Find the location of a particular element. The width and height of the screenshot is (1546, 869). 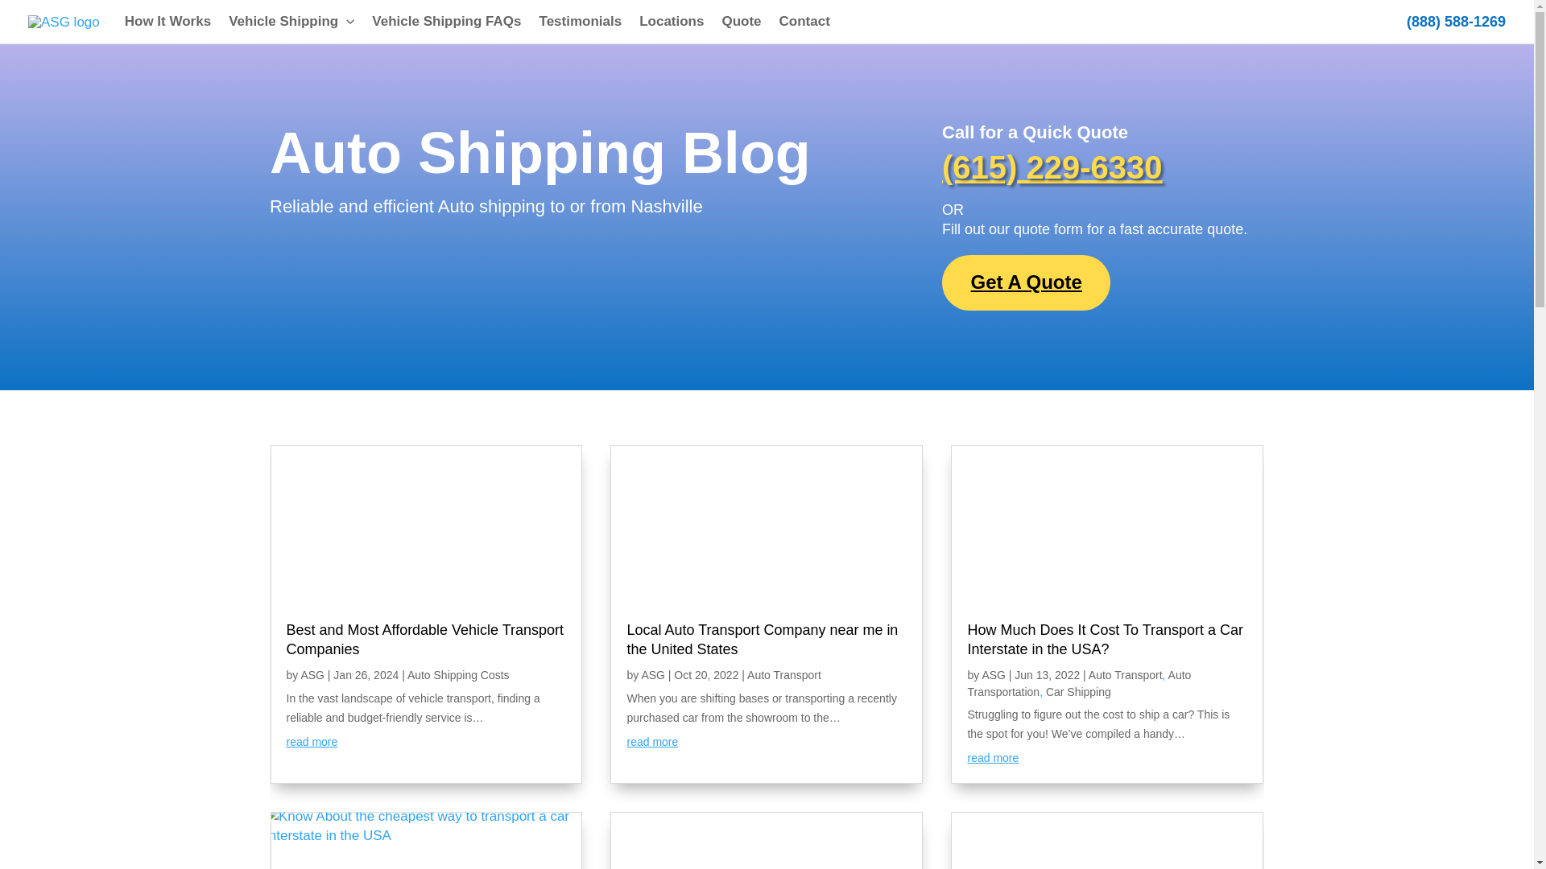

Locations is located at coordinates (672, 21).